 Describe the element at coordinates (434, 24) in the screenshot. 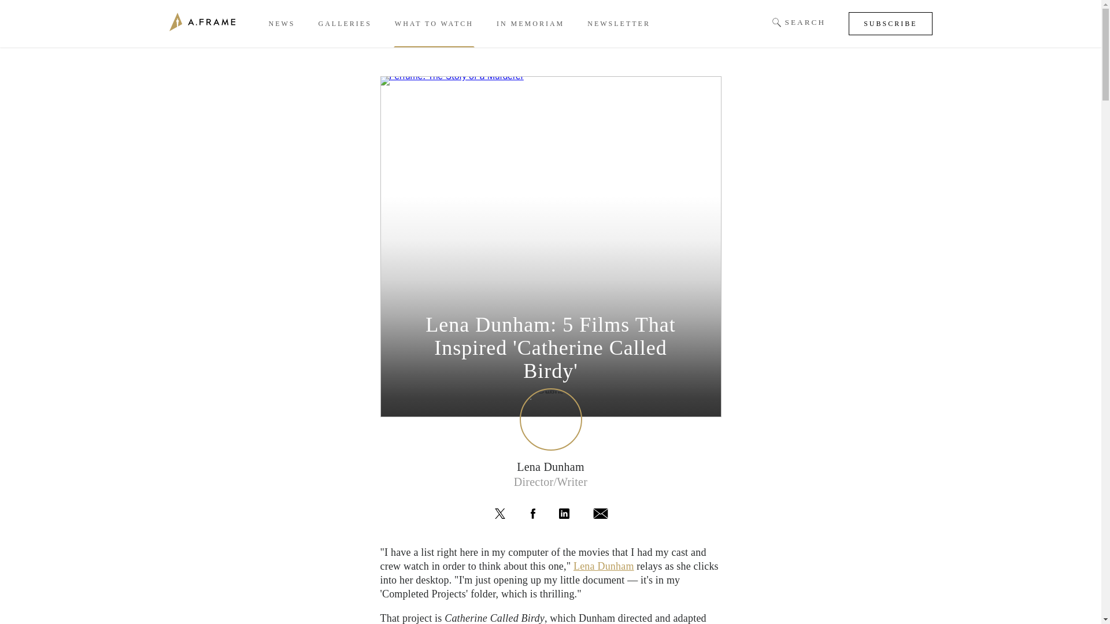

I see `WHAT TO WATCH` at that location.